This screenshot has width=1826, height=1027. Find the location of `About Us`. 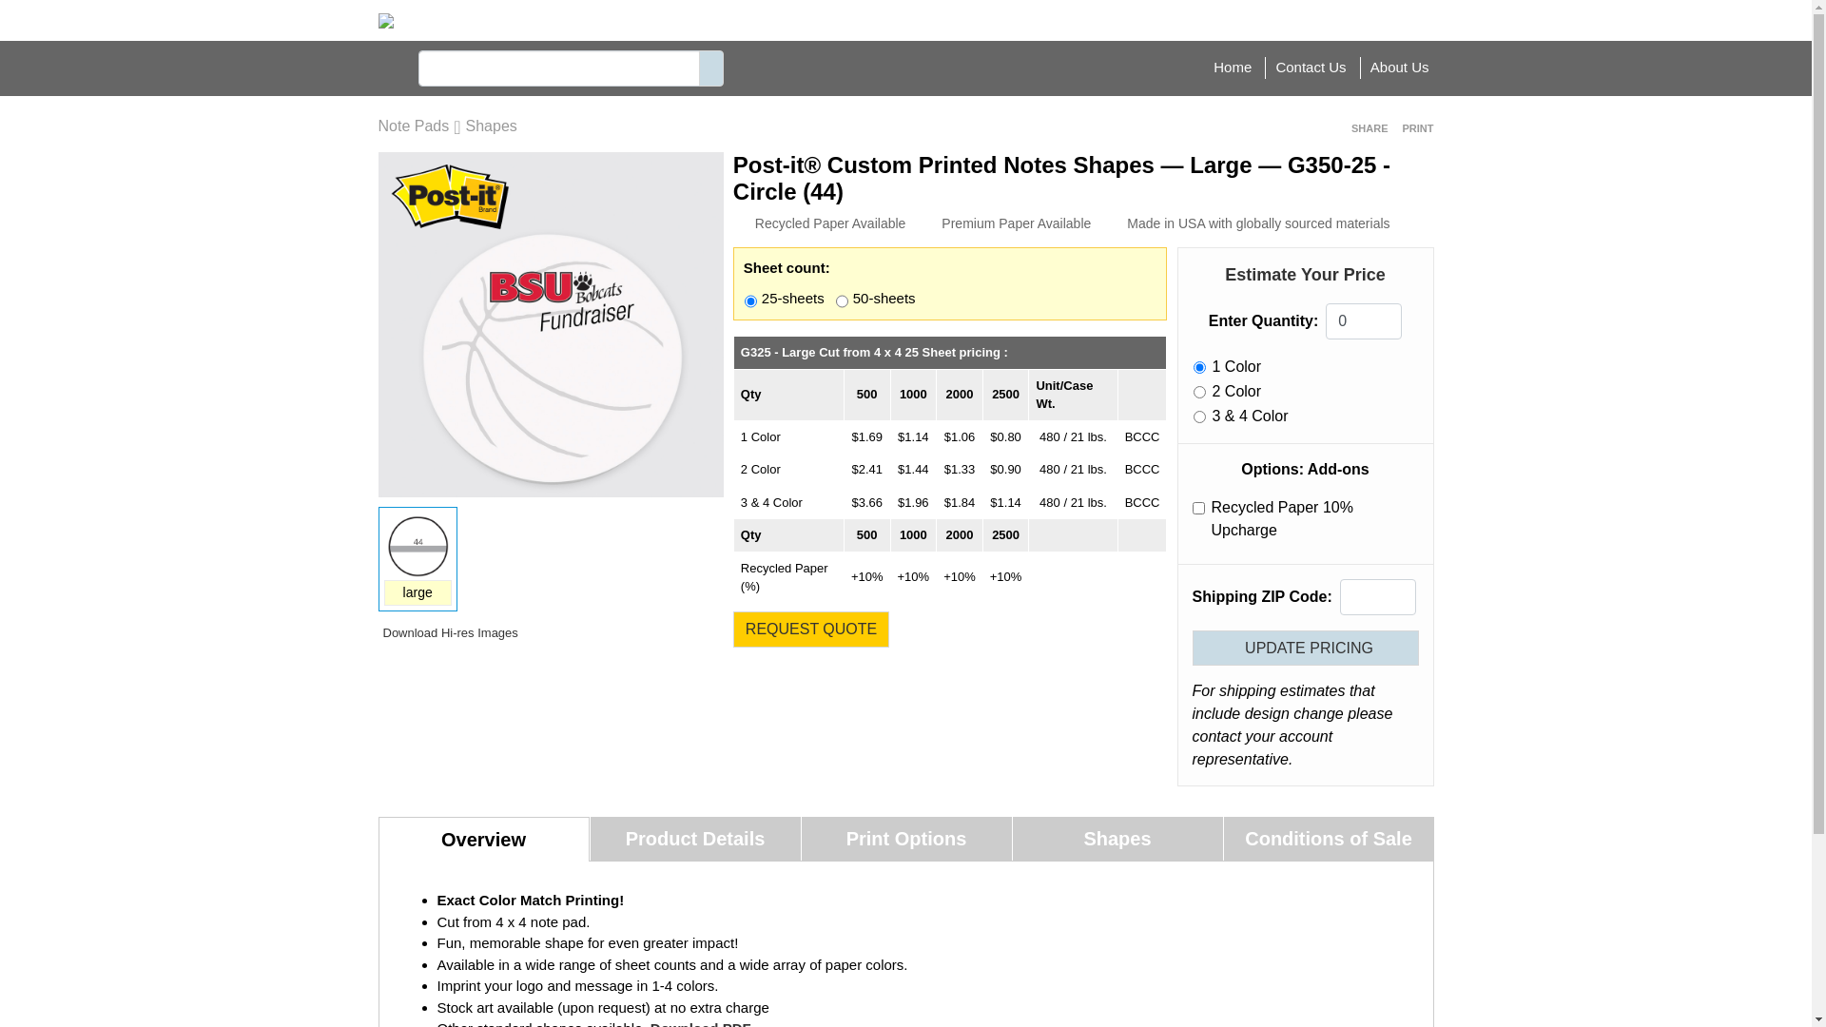

About Us is located at coordinates (1400, 67).